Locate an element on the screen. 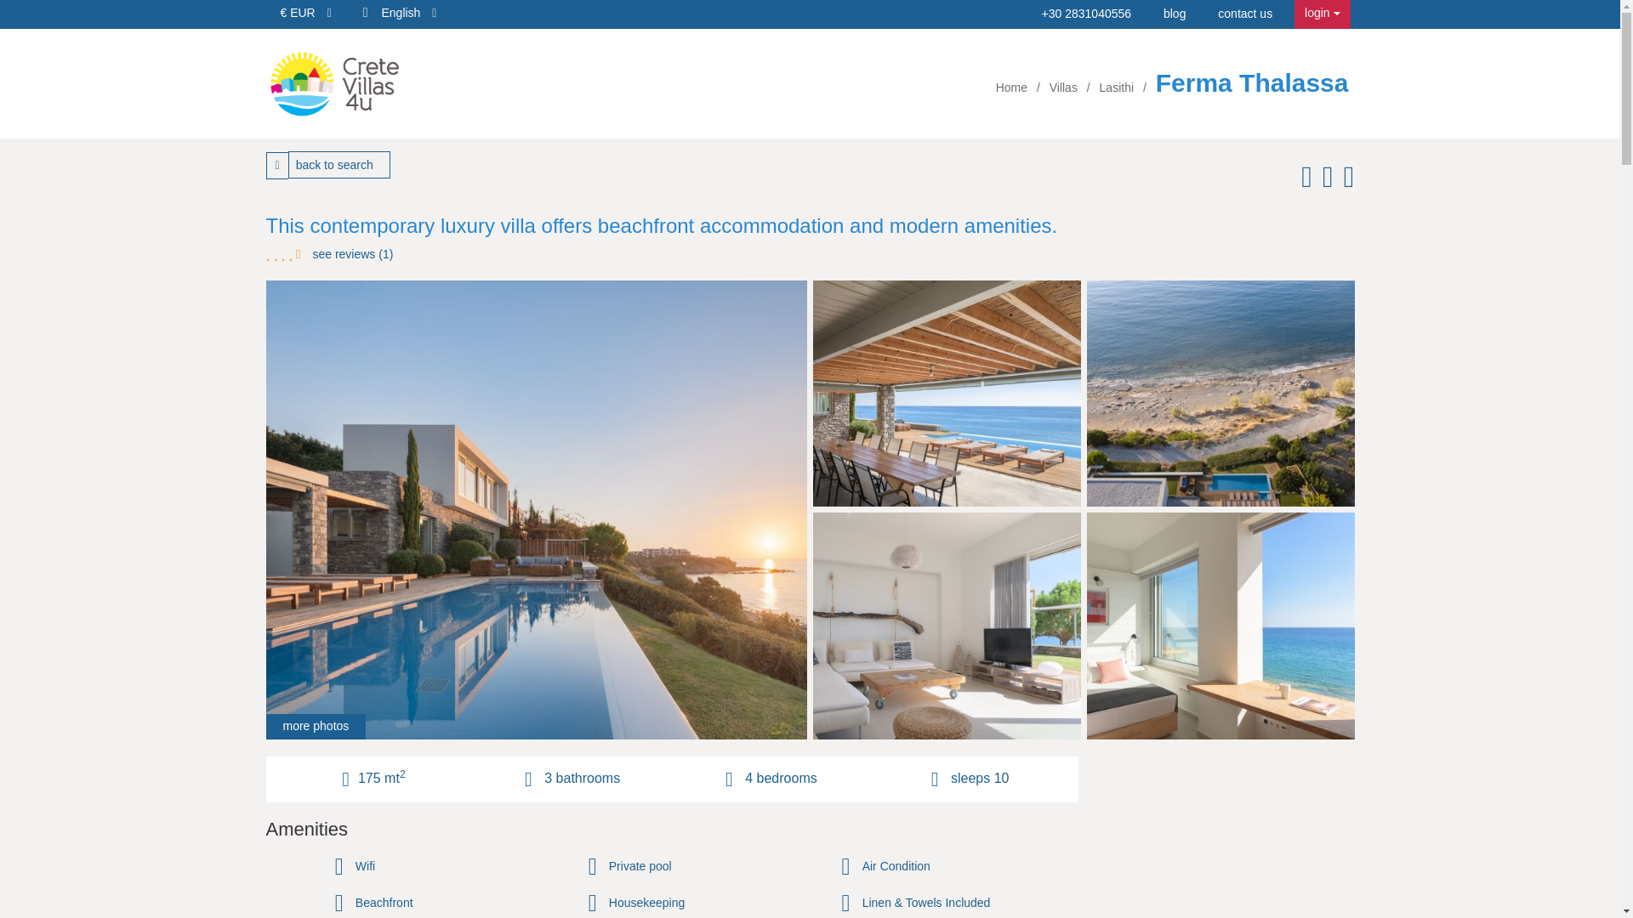 This screenshot has width=1633, height=918. Ferma Thalassa is located at coordinates (1252, 83).